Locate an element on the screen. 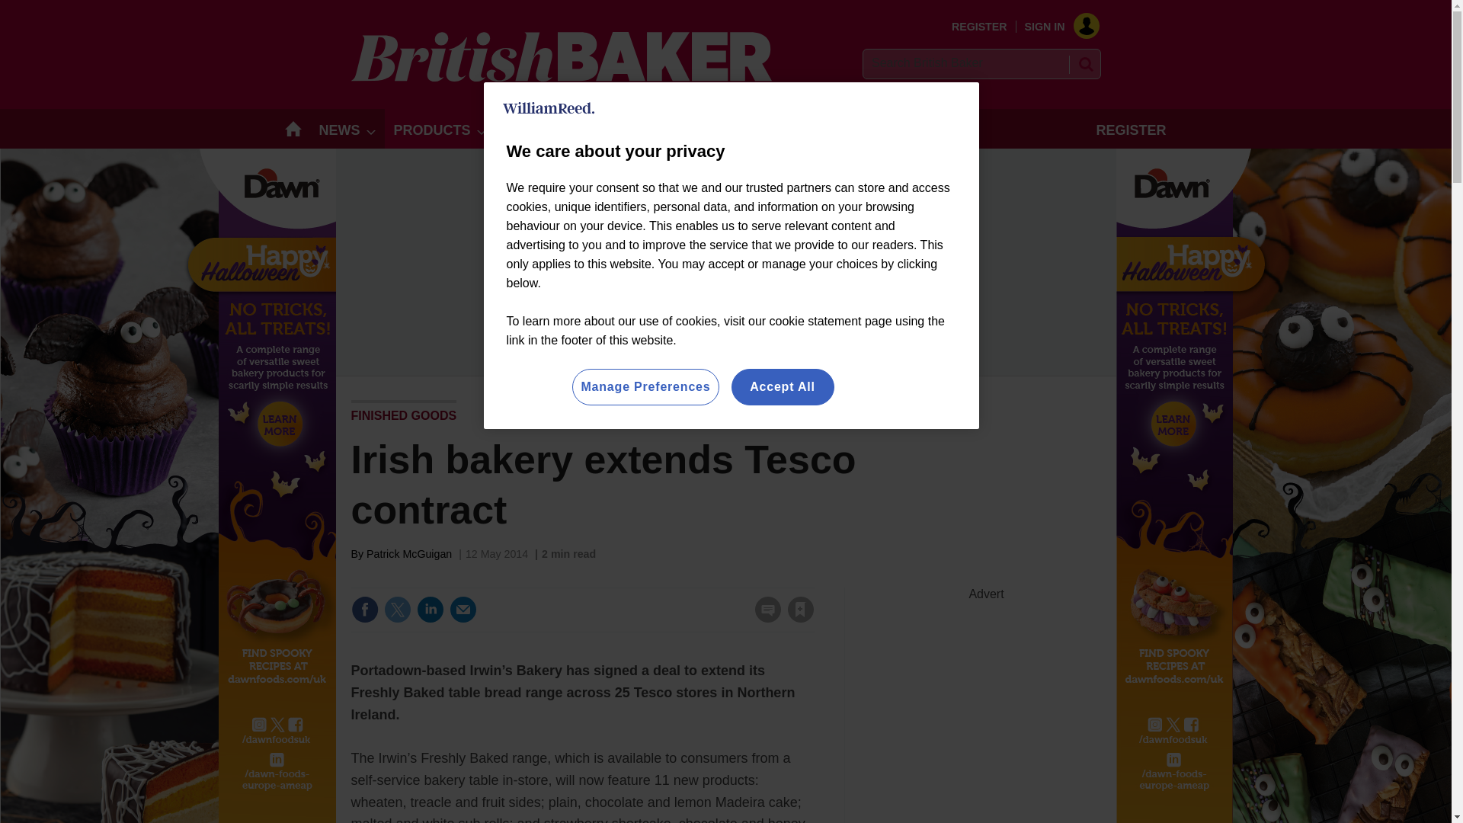 The image size is (1463, 823). Share this on Linked in is located at coordinates (429, 609).